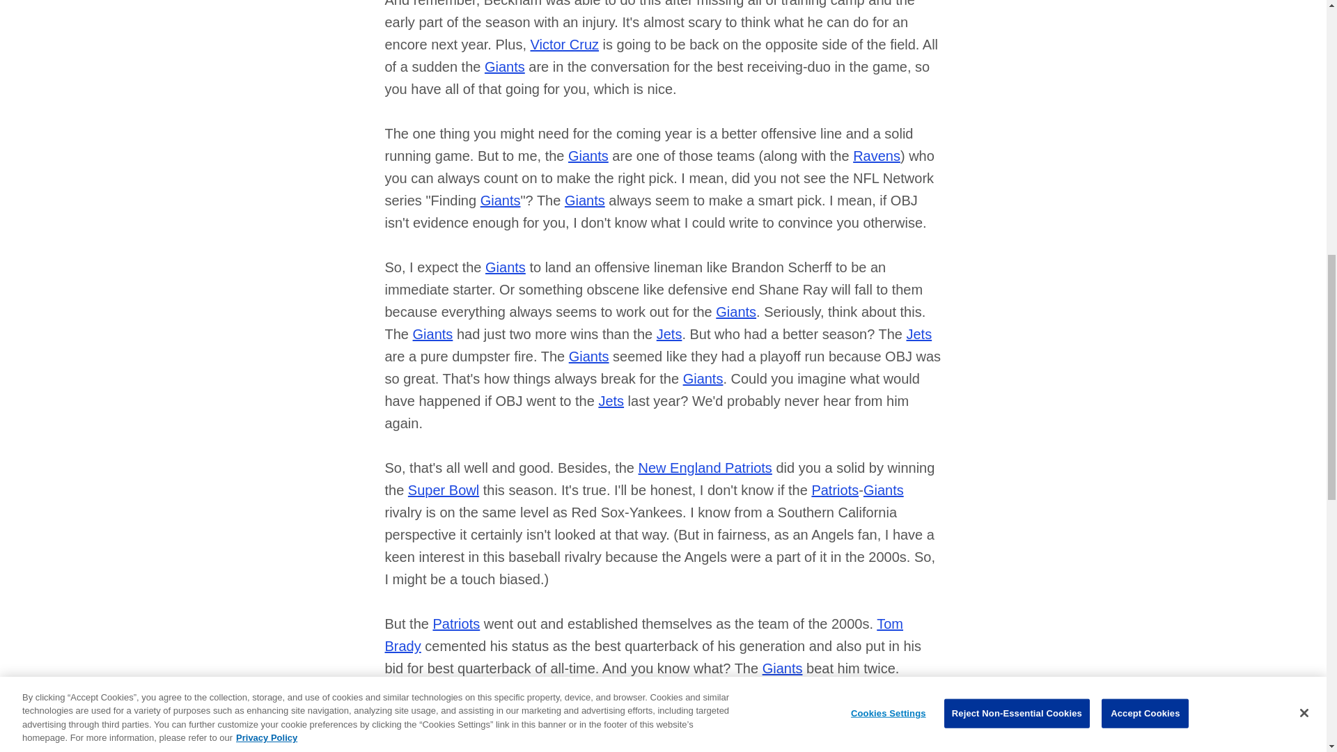 Image resolution: width=1337 pixels, height=752 pixels. I want to click on Ravens, so click(876, 156).